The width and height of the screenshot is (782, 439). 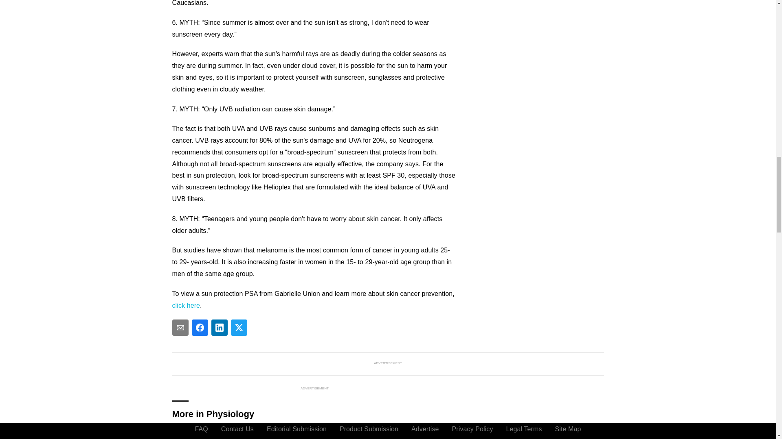 I want to click on Share To twitter, so click(x=239, y=328).